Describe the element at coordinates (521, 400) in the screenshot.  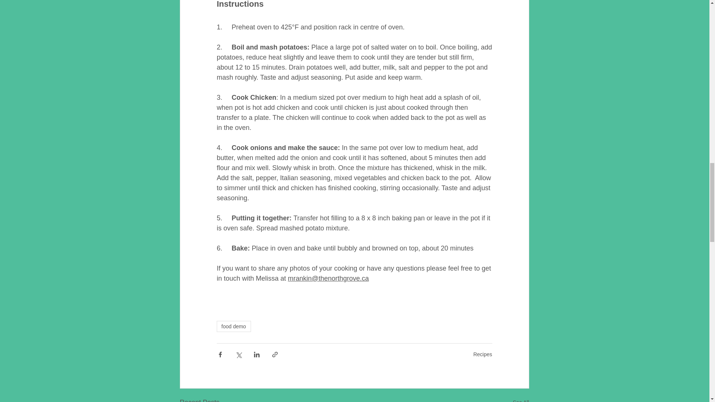
I see `See All` at that location.